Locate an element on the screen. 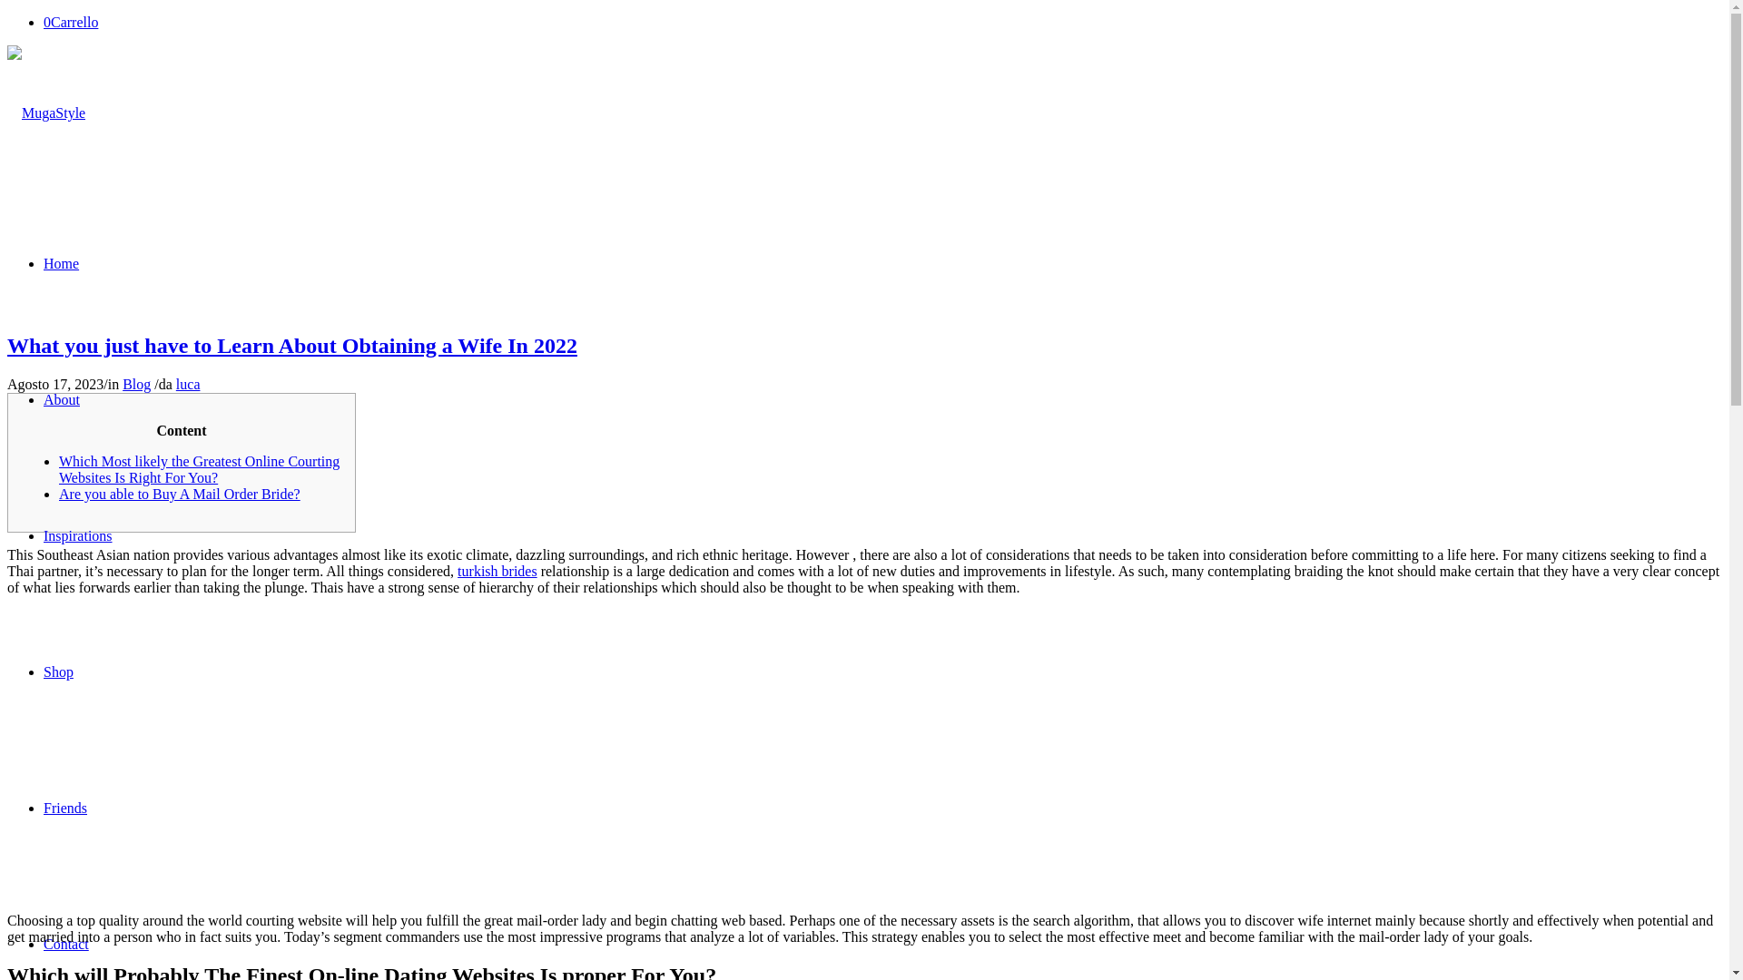 The image size is (1743, 980). About is located at coordinates (62, 399).